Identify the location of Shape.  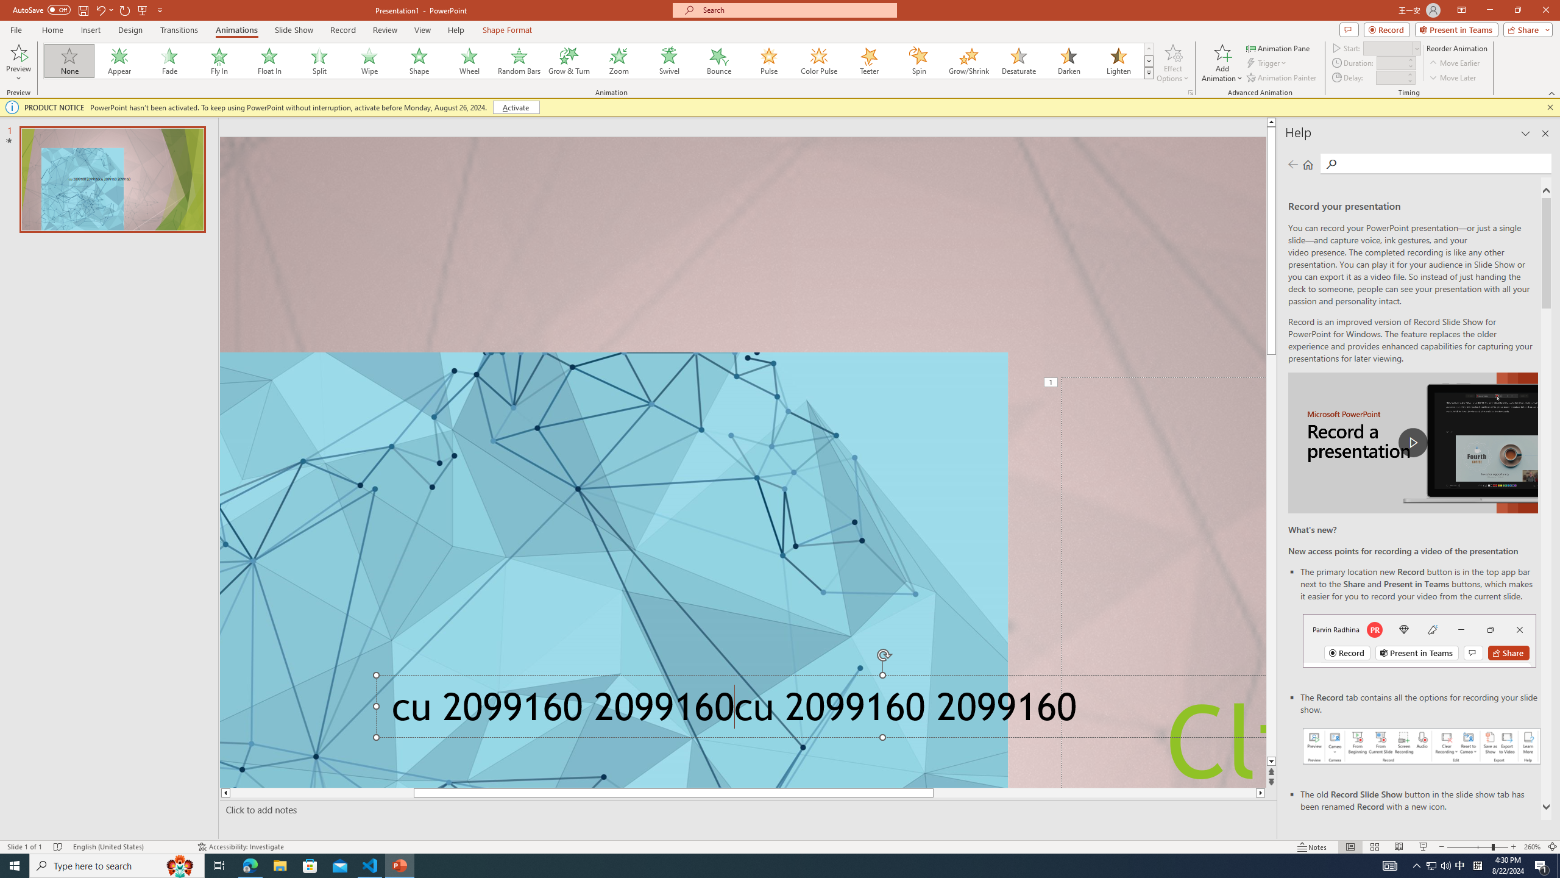
(419, 61).